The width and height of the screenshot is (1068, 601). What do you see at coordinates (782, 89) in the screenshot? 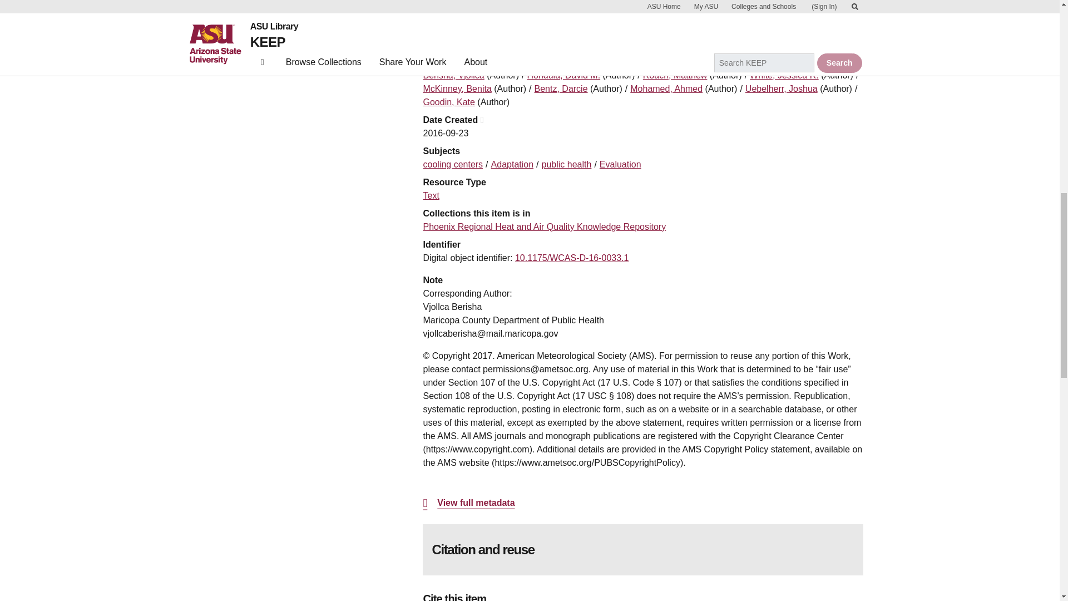
I see `Uebelherr, Joshua` at bounding box center [782, 89].